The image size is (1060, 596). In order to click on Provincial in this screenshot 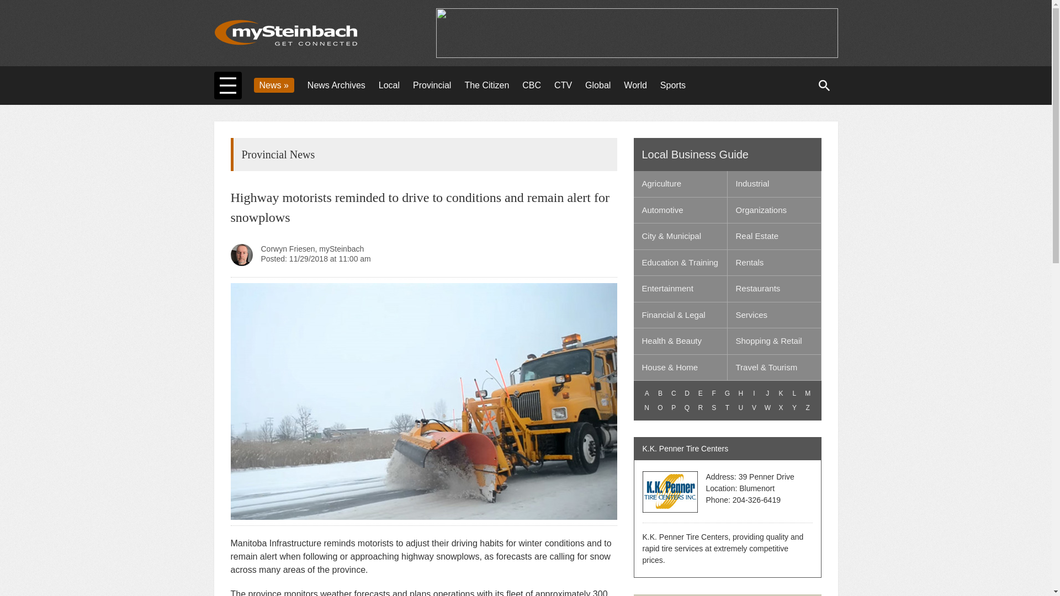, I will do `click(432, 85)`.